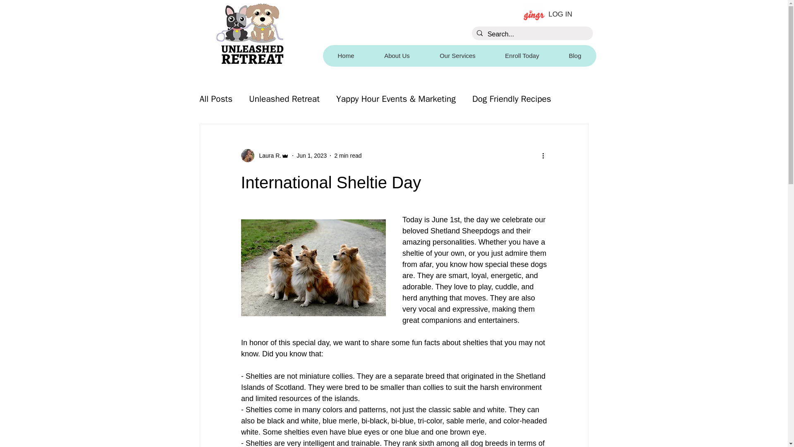  Describe the element at coordinates (311, 156) in the screenshot. I see `Jun 1, 2023` at that location.